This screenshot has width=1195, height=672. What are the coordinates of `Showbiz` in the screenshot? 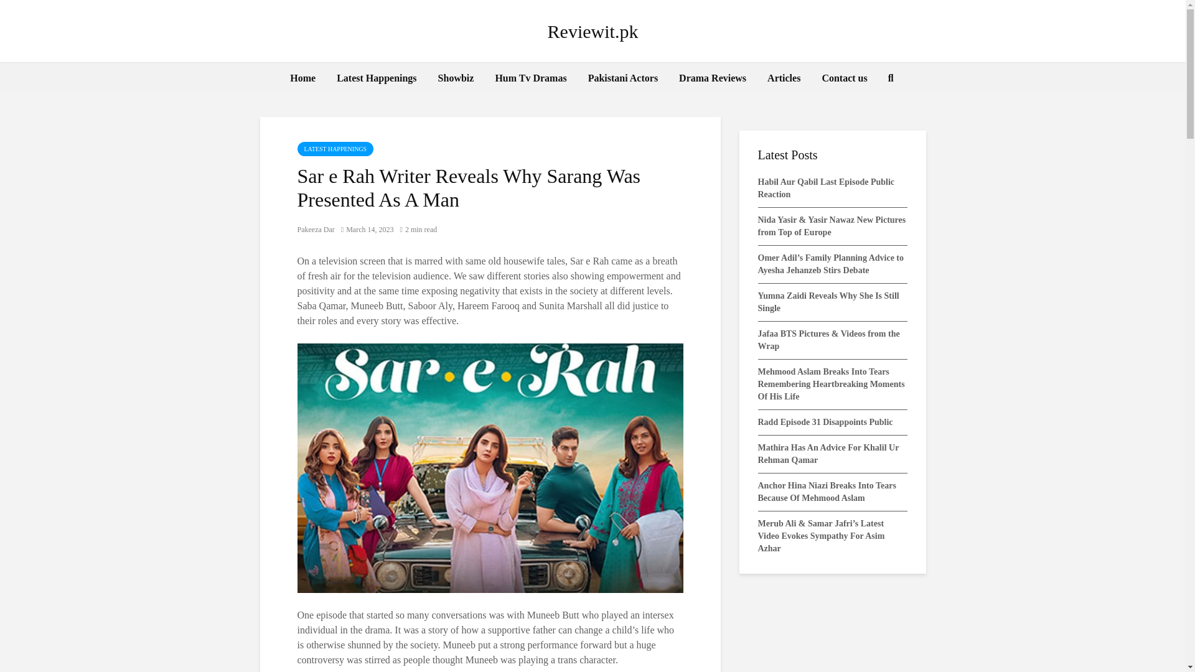 It's located at (456, 78).